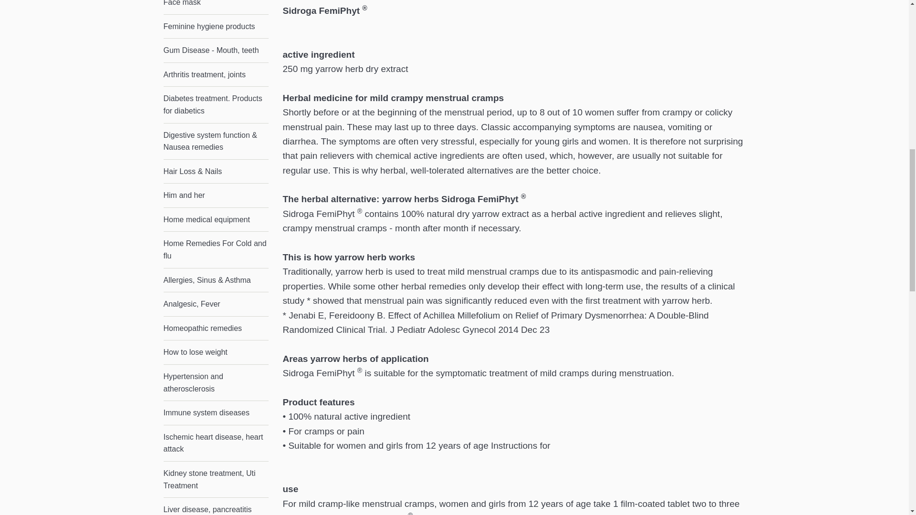 The height and width of the screenshot is (515, 916). Describe the element at coordinates (216, 249) in the screenshot. I see `Home Remedies For Cold and flu` at that location.